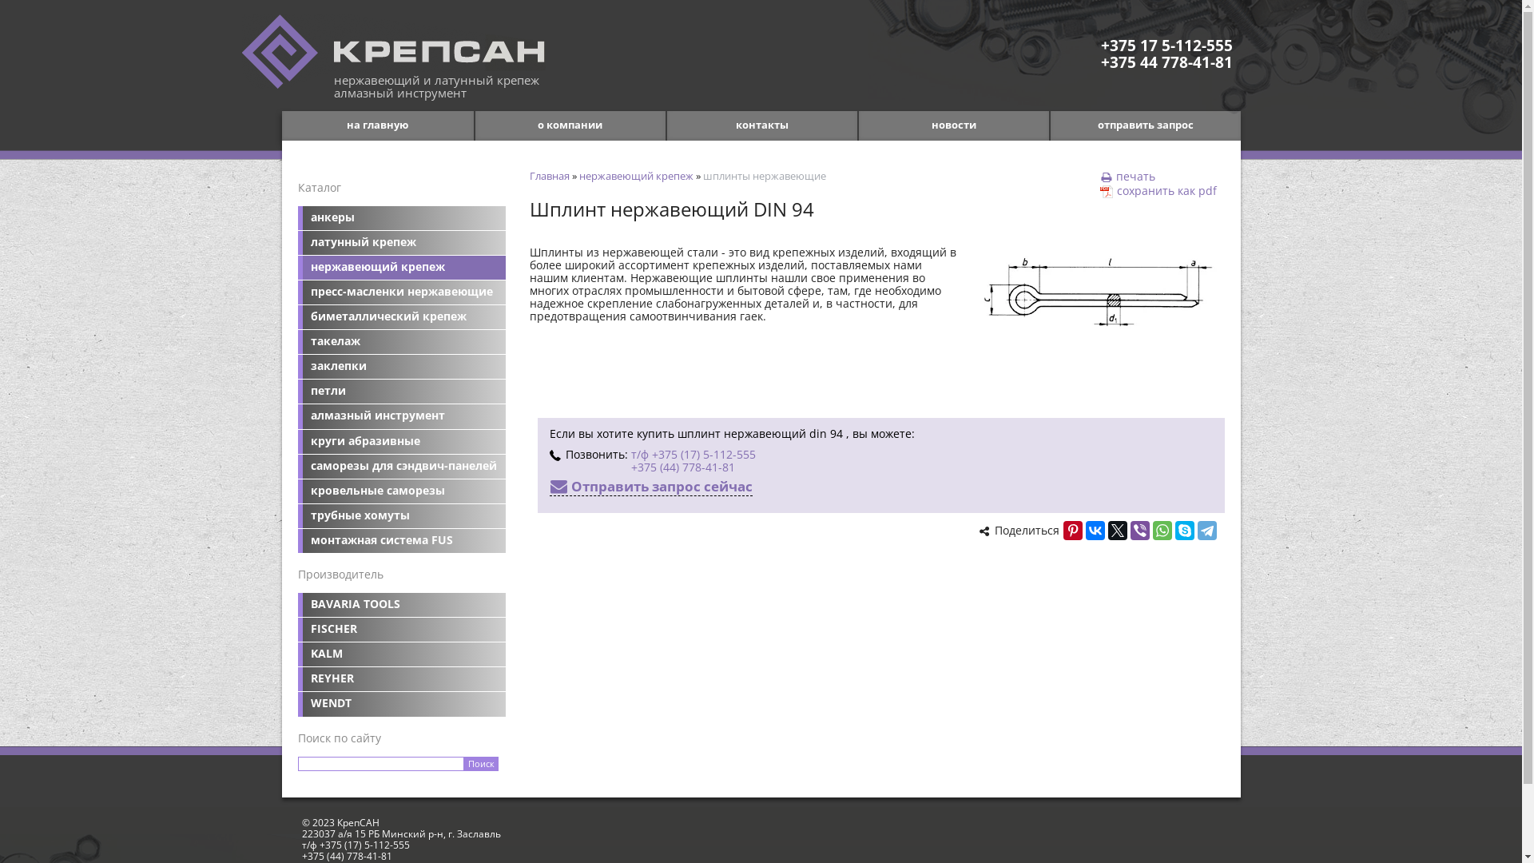 This screenshot has height=863, width=1534. I want to click on Viber, so click(1139, 531).